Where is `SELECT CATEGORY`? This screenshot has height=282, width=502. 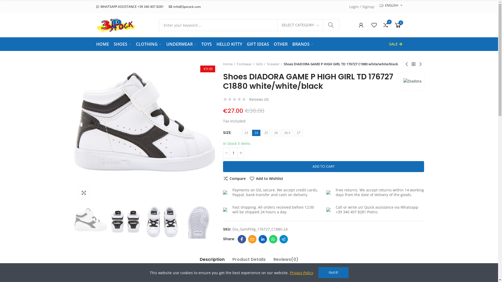
SELECT CATEGORY is located at coordinates (300, 25).